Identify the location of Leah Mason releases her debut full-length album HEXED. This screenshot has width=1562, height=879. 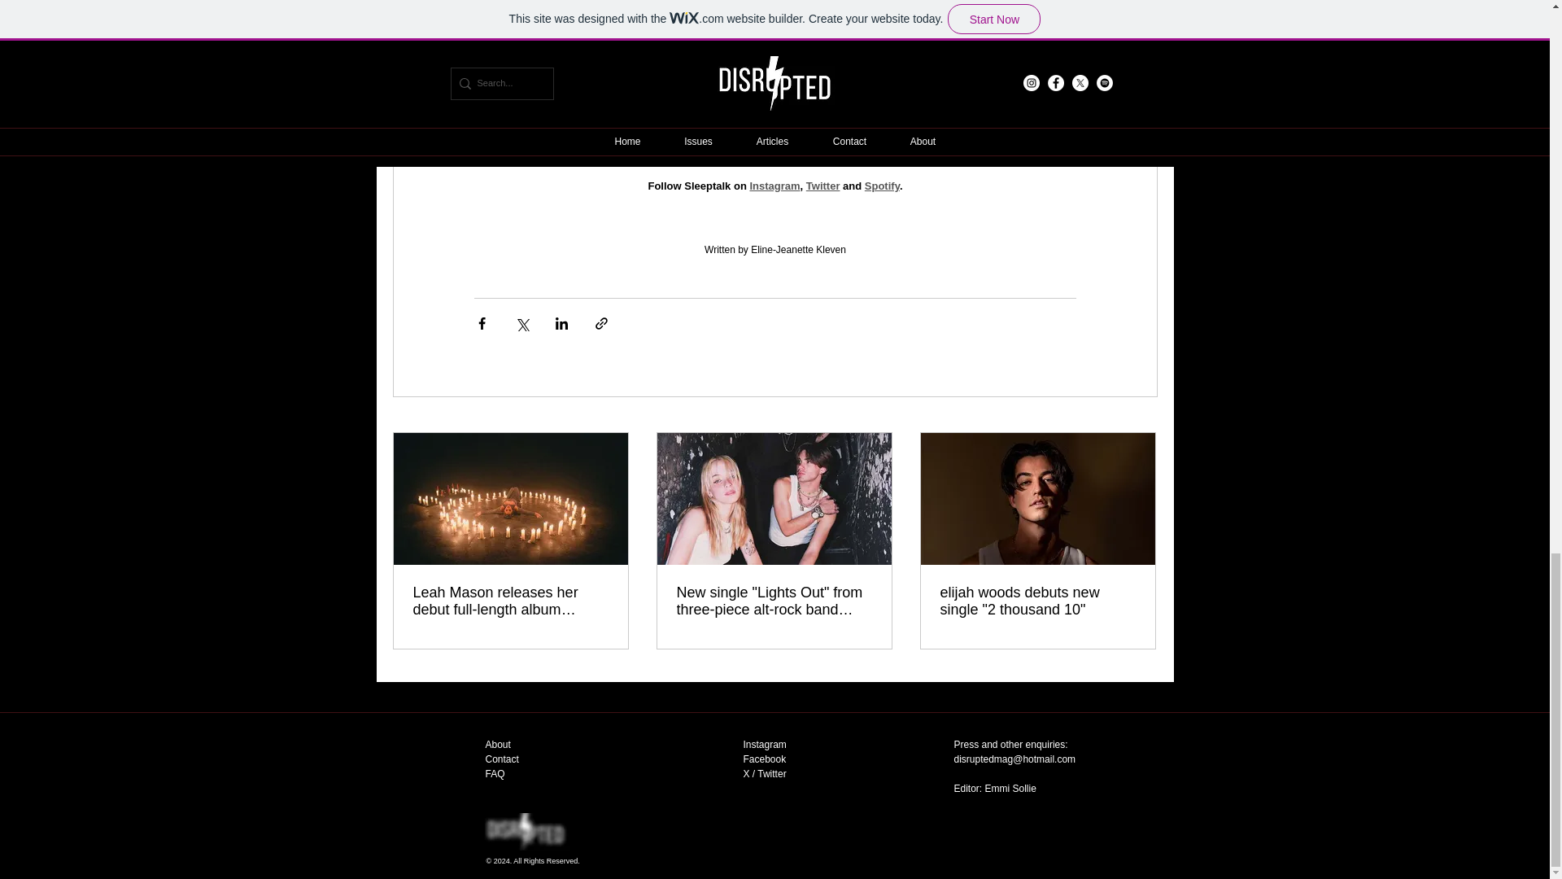
(511, 601).